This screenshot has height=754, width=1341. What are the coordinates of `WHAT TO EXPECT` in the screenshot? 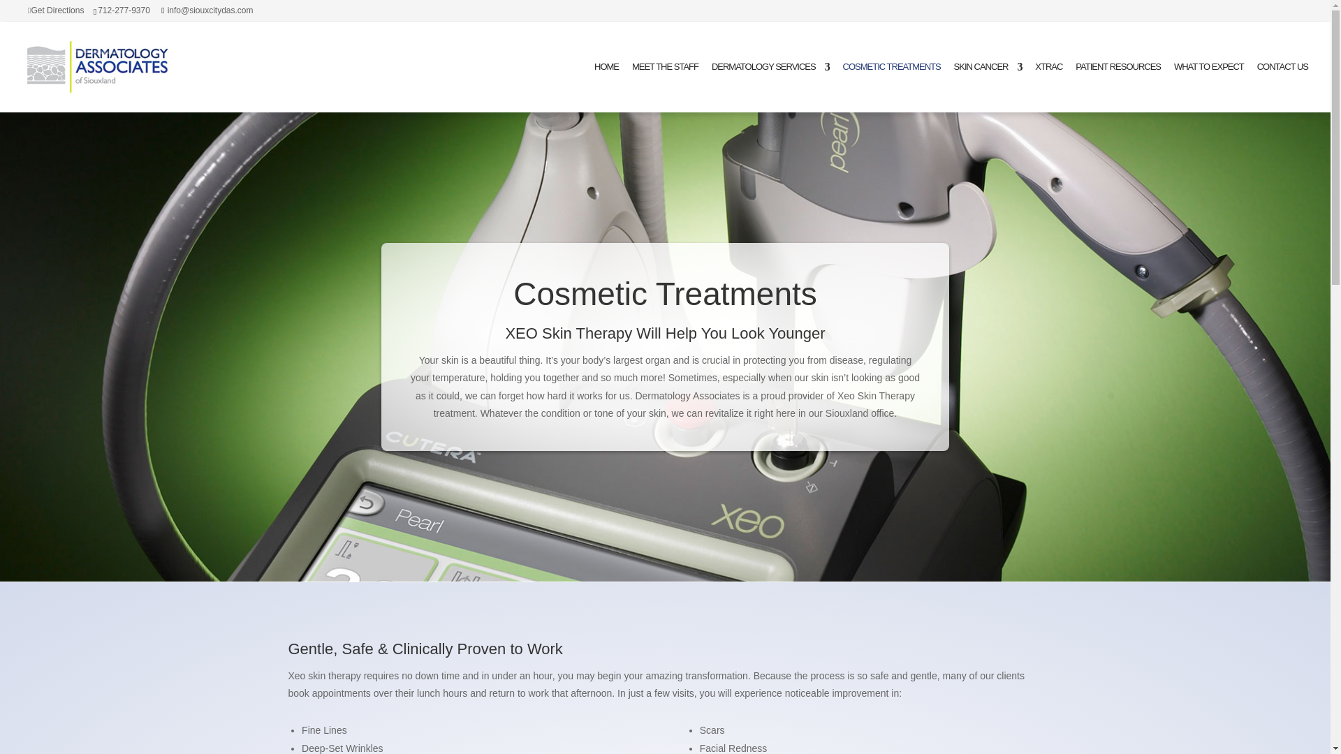 It's located at (1209, 87).